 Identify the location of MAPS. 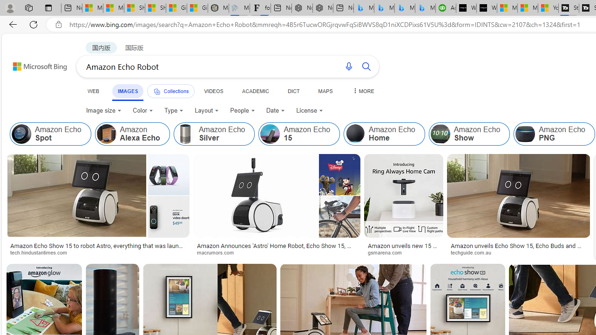
(325, 91).